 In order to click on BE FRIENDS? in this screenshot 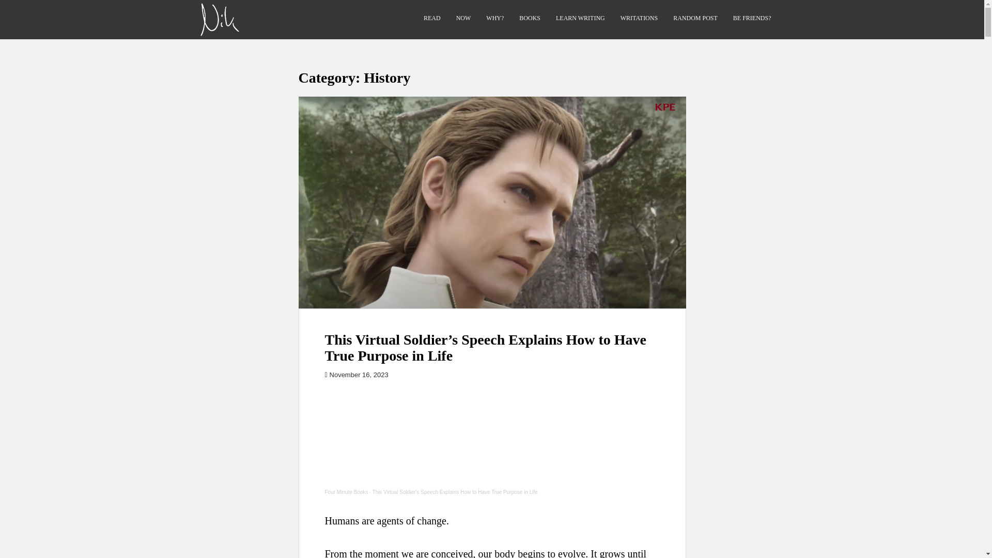, I will do `click(752, 18)`.